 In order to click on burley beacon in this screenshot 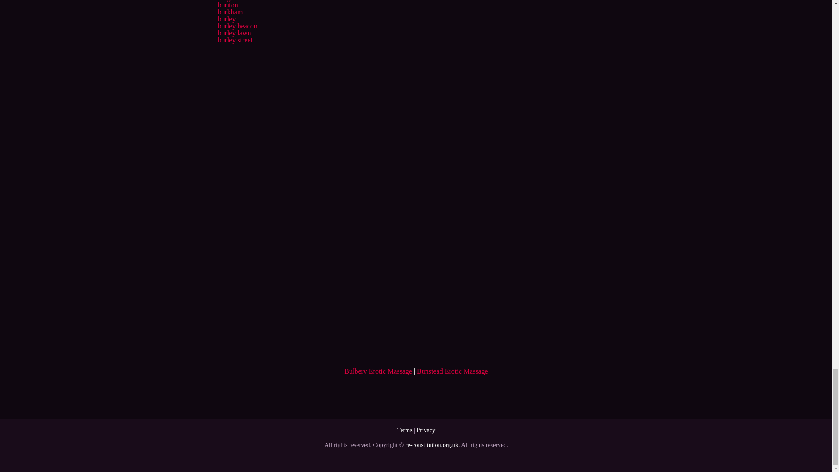, I will do `click(237, 26)`.